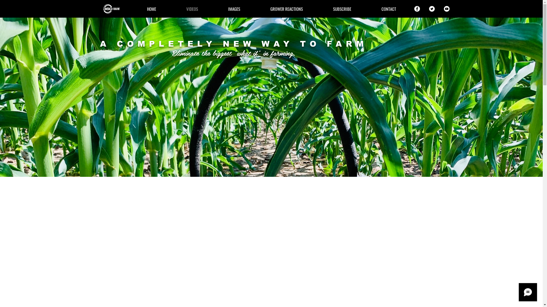 This screenshot has width=547, height=307. I want to click on IMAGES, so click(234, 9).